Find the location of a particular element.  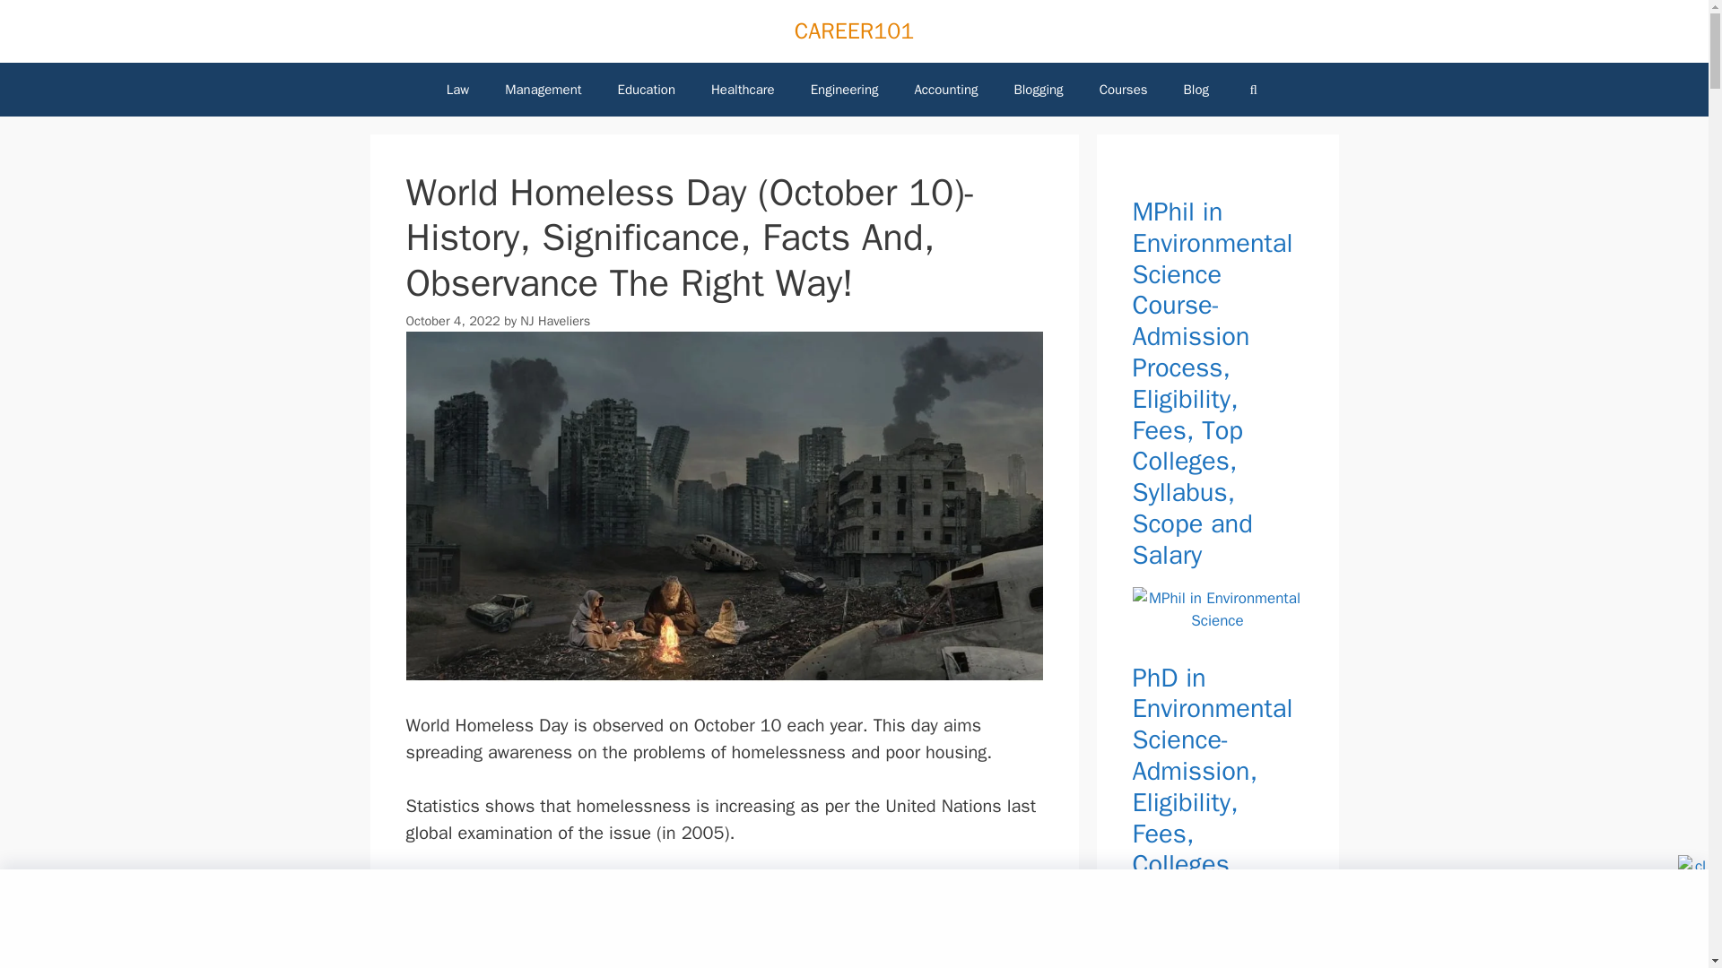

Engineering is located at coordinates (845, 90).